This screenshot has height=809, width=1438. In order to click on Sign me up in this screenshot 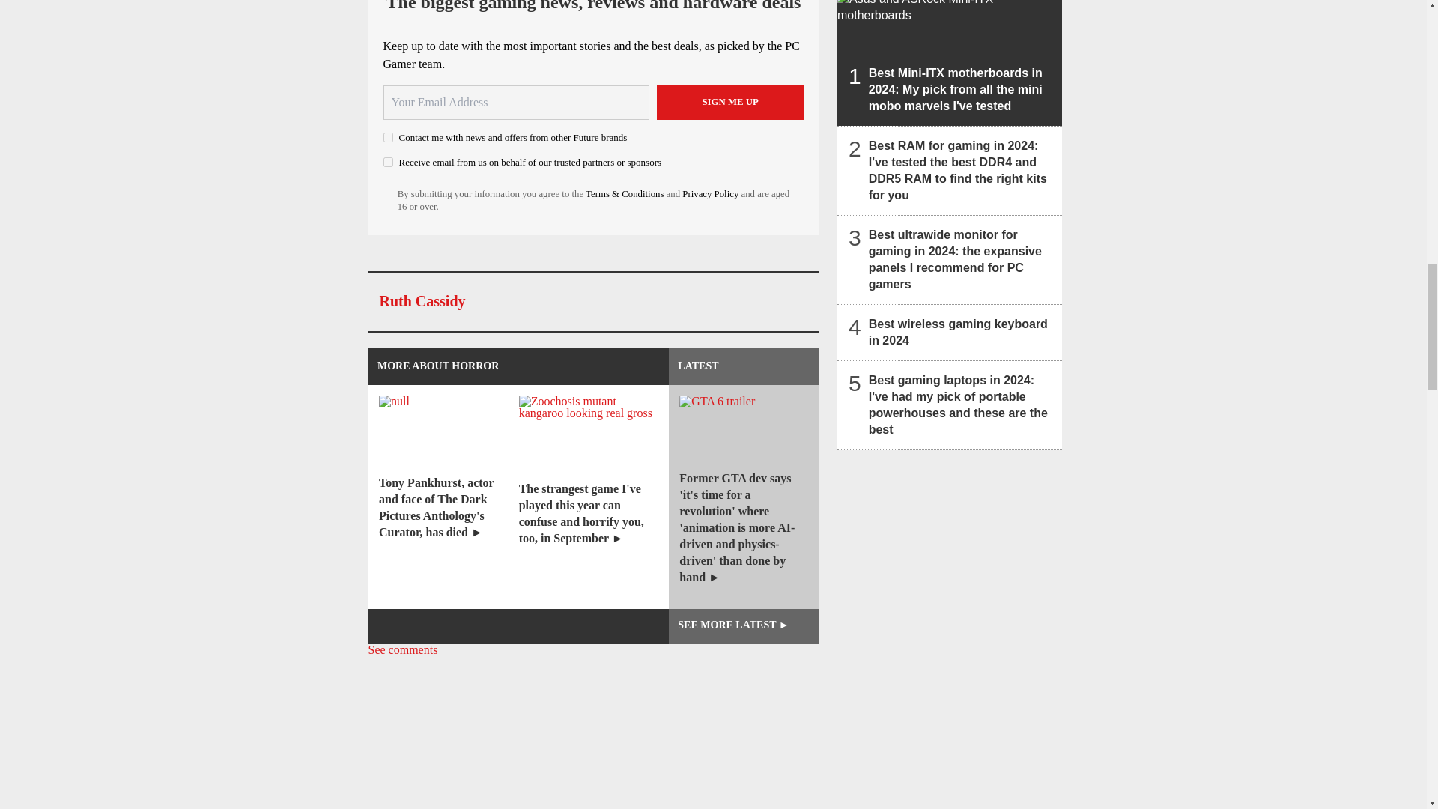, I will do `click(730, 102)`.